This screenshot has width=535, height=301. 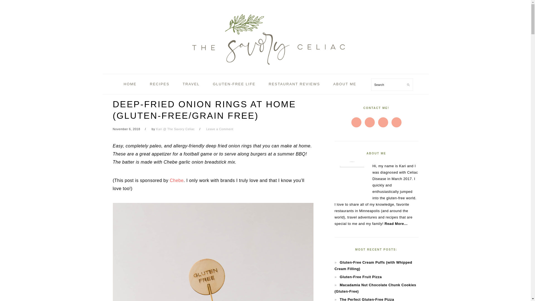 What do you see at coordinates (220, 129) in the screenshot?
I see `Leave a Comment` at bounding box center [220, 129].